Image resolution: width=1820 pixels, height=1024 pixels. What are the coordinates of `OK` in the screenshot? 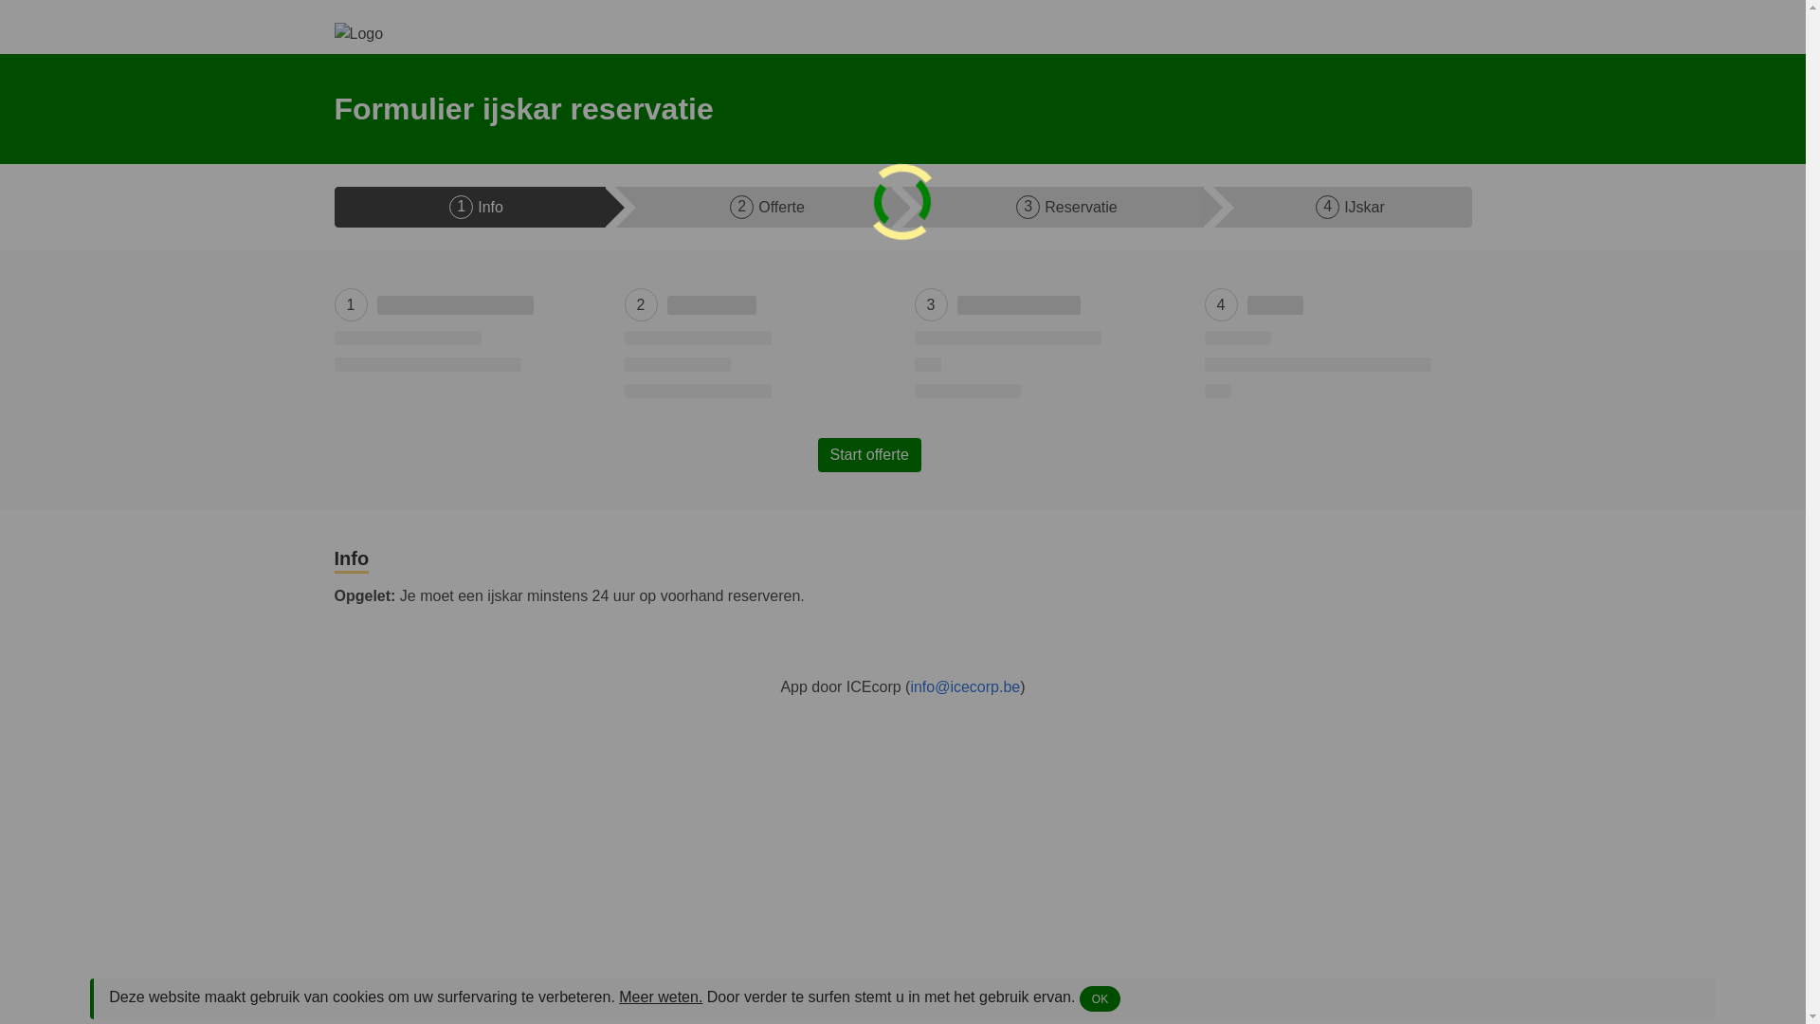 It's located at (1100, 999).